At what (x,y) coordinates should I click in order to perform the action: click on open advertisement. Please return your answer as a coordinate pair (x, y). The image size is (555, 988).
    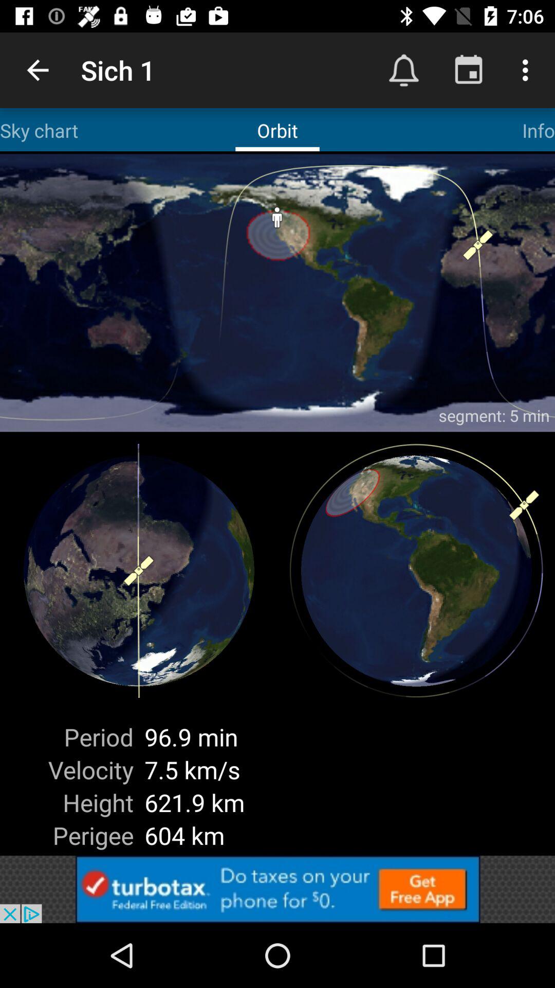
    Looking at the image, I should click on (277, 889).